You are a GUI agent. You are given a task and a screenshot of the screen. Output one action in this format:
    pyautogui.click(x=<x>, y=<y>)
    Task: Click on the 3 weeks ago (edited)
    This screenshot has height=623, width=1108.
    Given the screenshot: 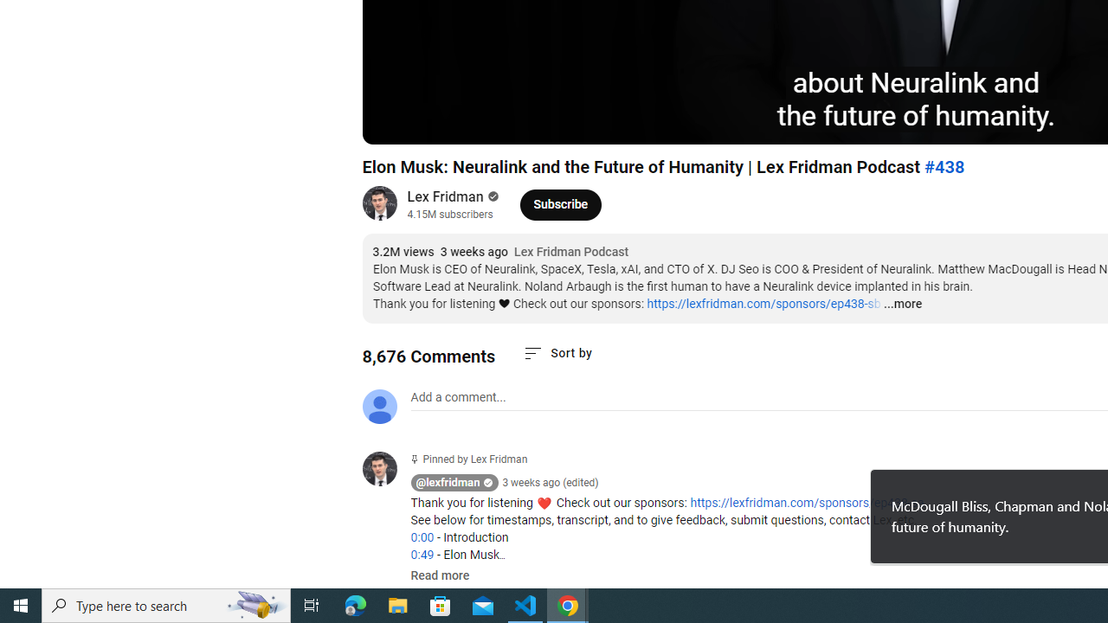 What is the action you would take?
    pyautogui.click(x=551, y=483)
    